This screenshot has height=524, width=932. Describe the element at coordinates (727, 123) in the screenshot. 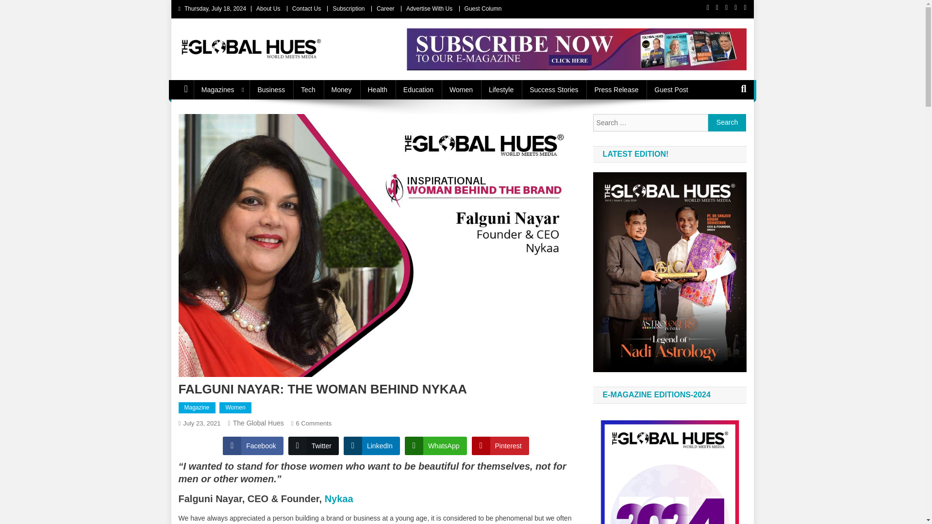

I see `Search` at that location.